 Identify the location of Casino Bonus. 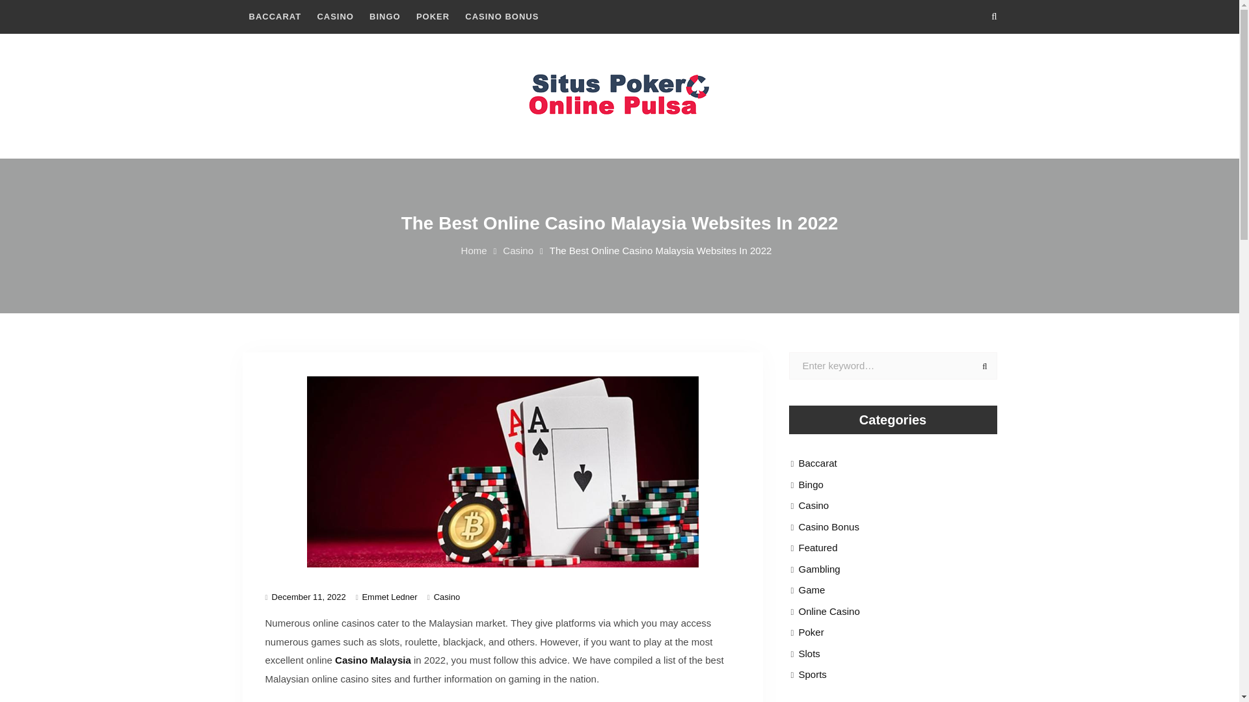
(829, 527).